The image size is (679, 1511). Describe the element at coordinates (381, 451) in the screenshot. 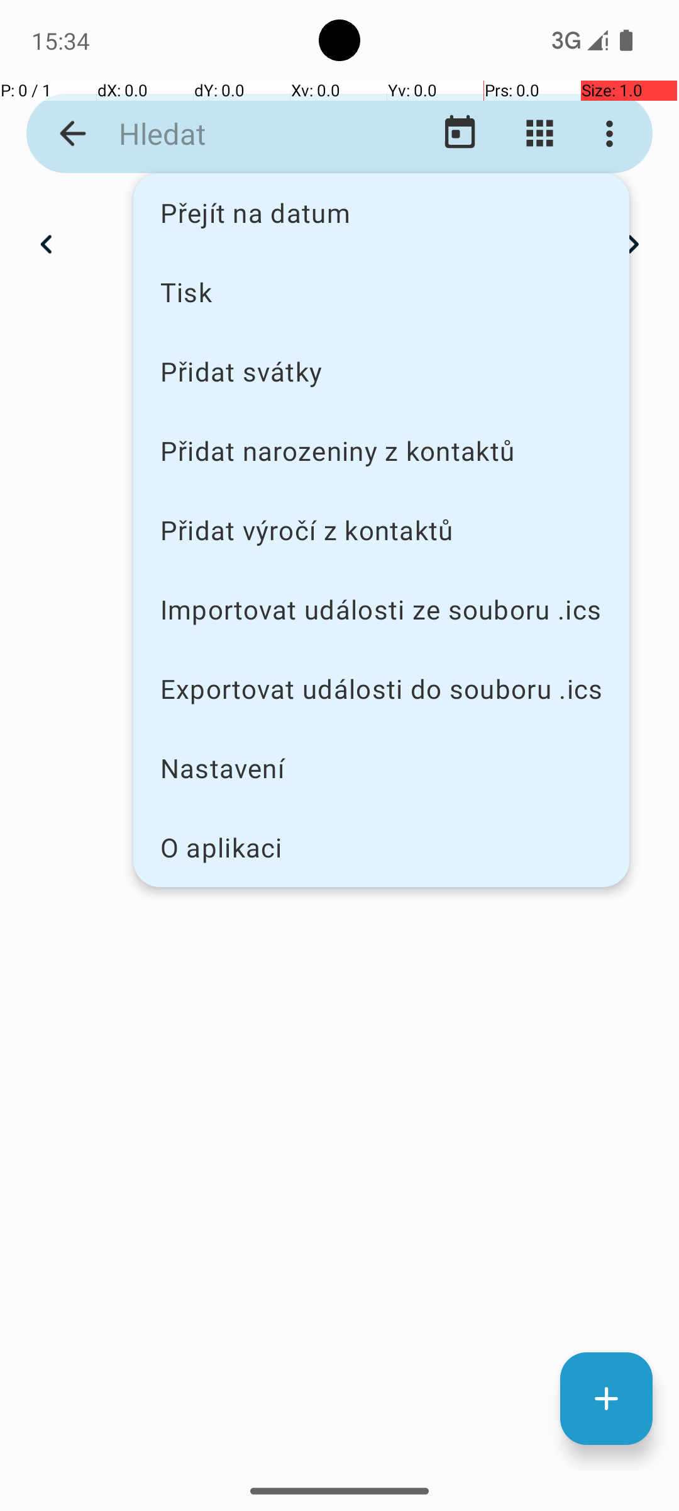

I see `Přidat narozeniny z kontaktů` at that location.